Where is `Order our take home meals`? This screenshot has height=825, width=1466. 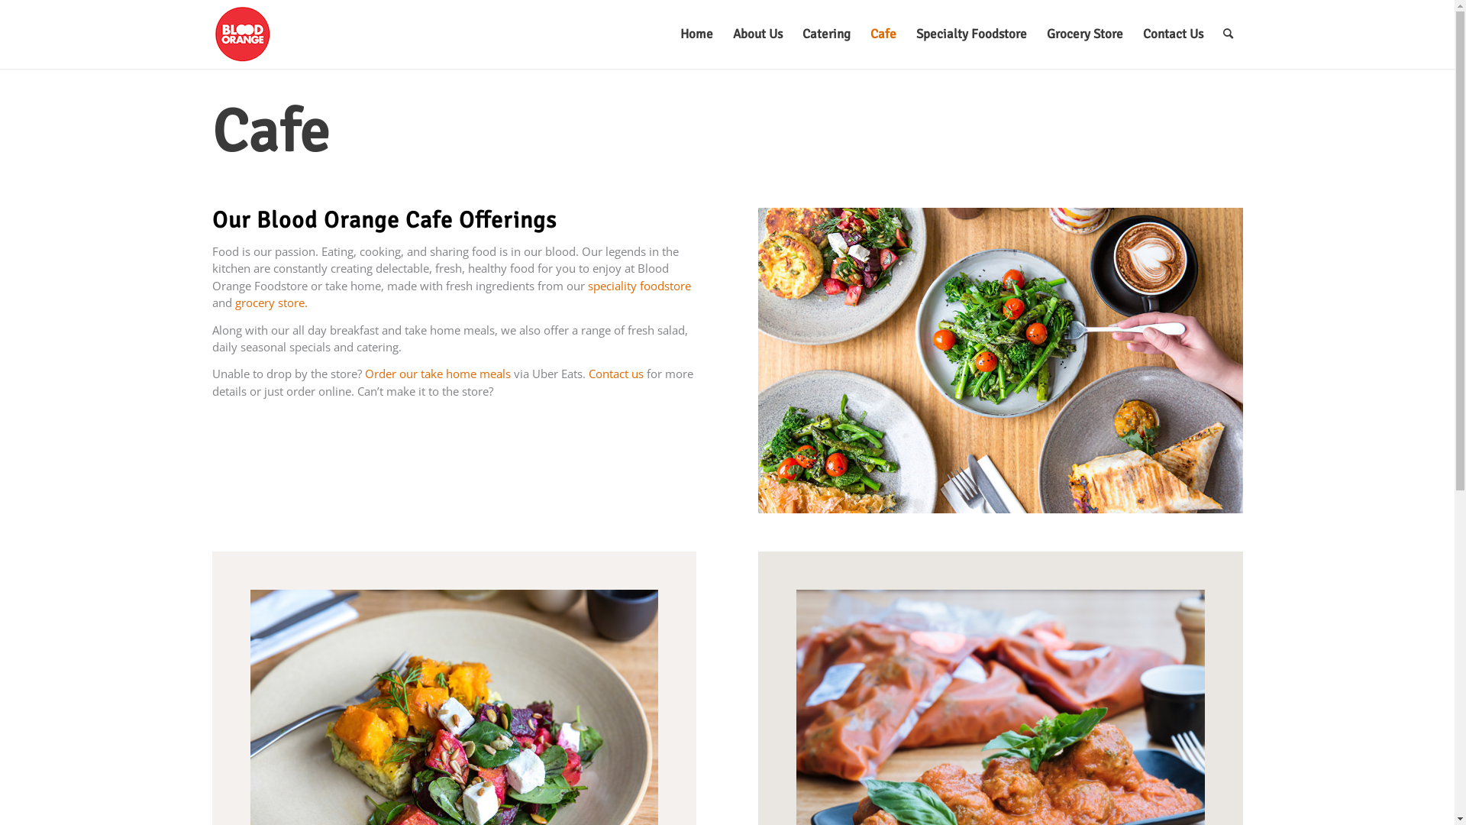 Order our take home meals is located at coordinates (438, 374).